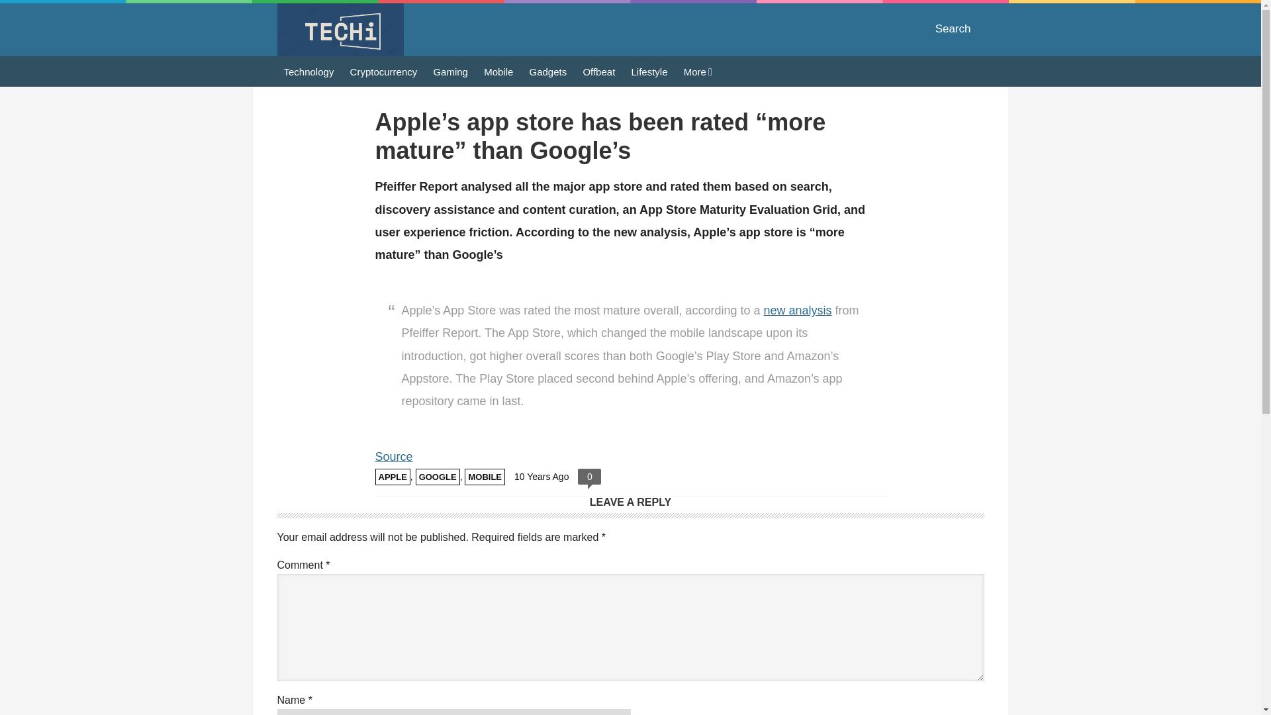  What do you see at coordinates (797, 310) in the screenshot?
I see `new analysis` at bounding box center [797, 310].